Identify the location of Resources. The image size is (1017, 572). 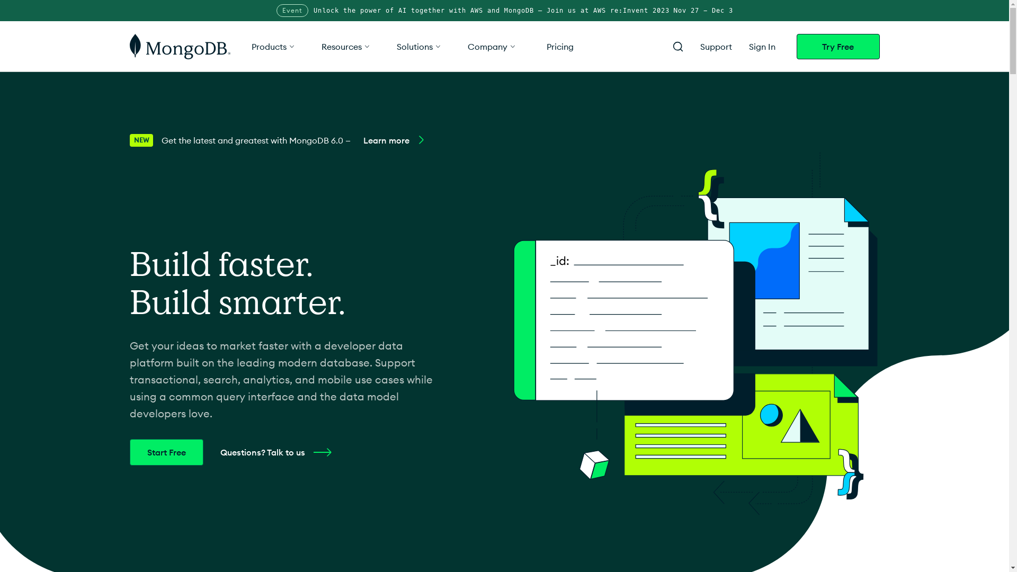
(346, 47).